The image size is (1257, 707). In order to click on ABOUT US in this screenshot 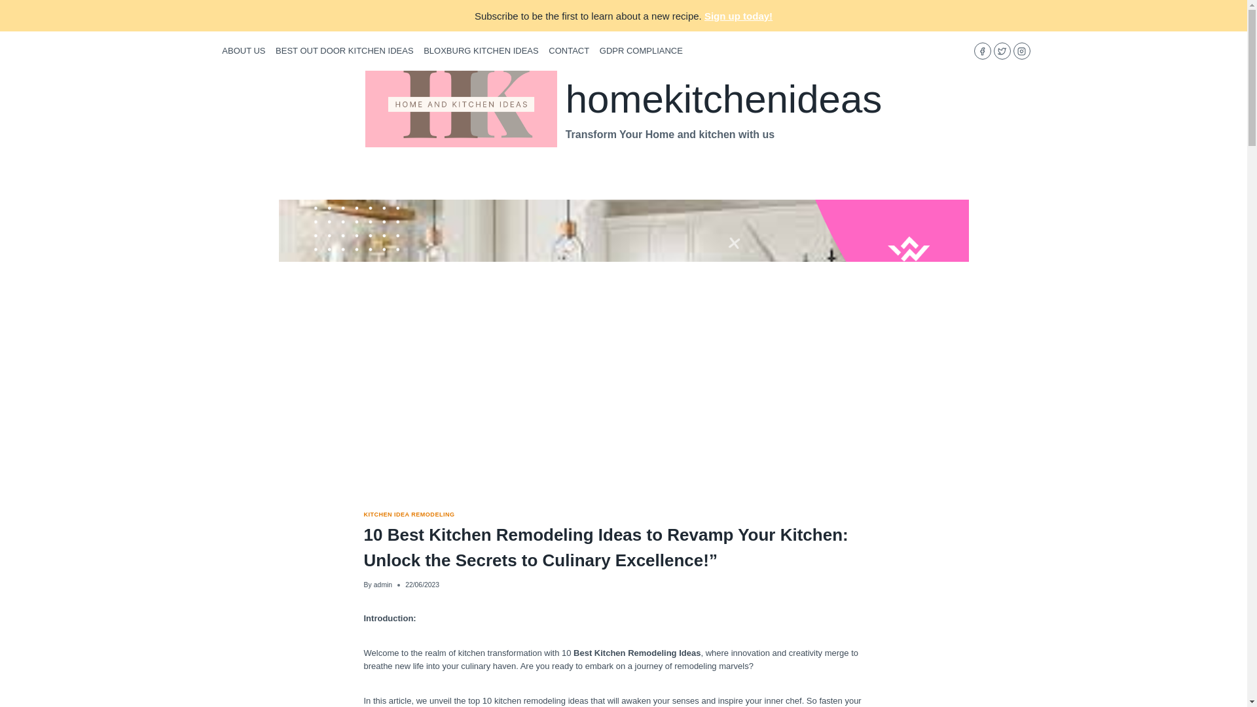, I will do `click(244, 51)`.